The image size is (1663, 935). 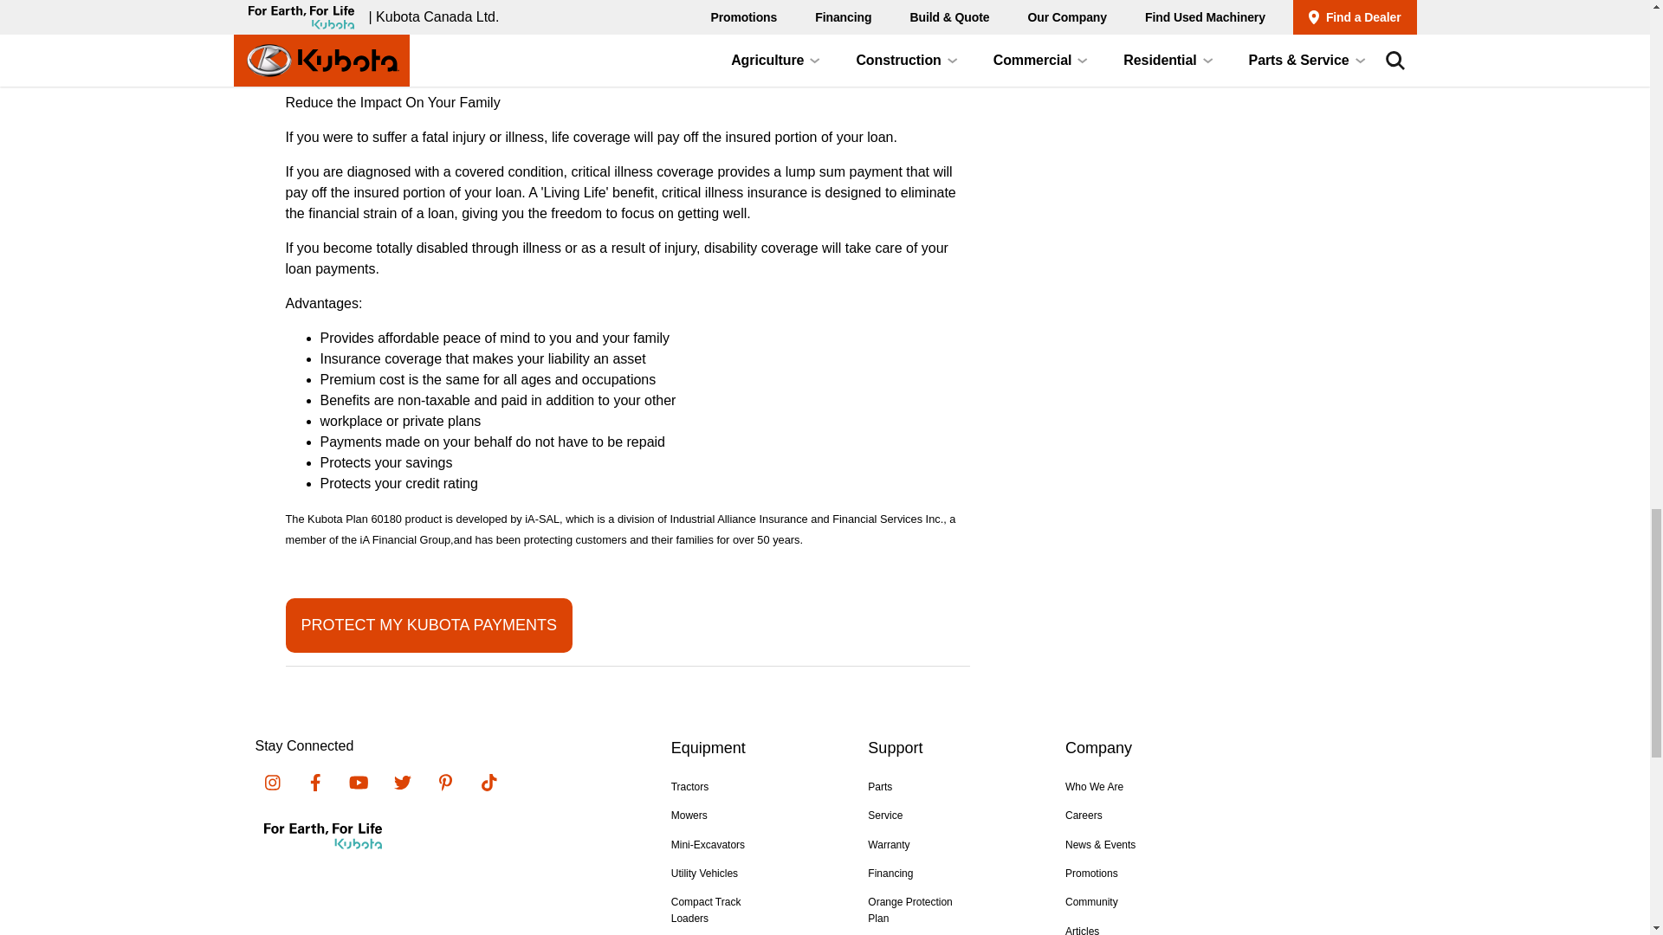 I want to click on Mini-Excavators, so click(x=429, y=625).